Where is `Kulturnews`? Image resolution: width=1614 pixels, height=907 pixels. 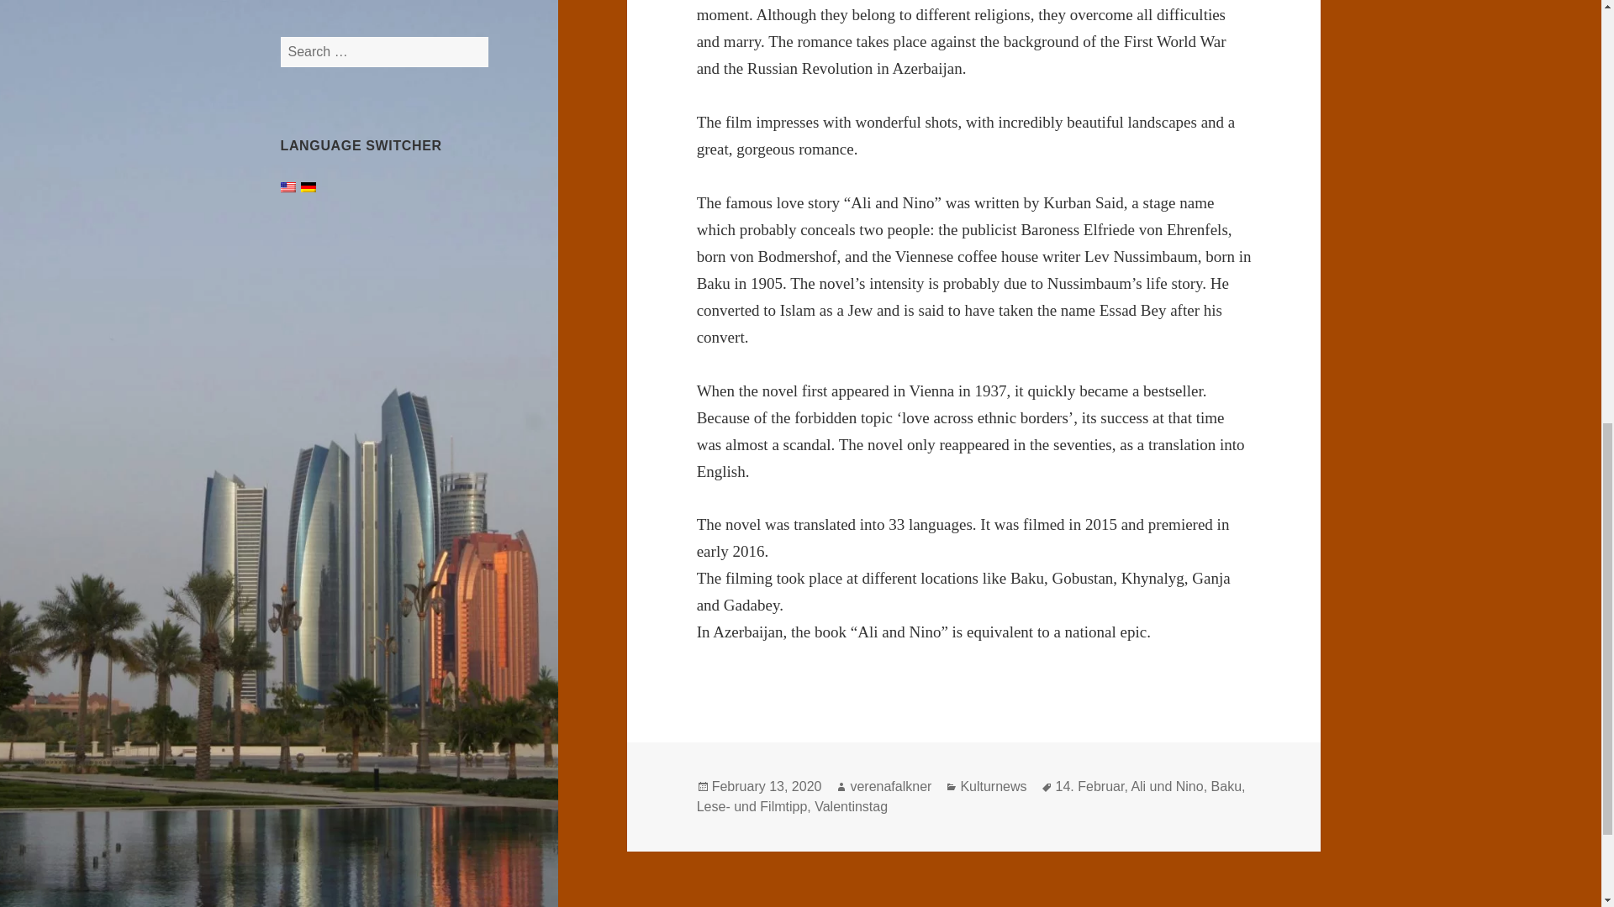
Kulturnews is located at coordinates (994, 786).